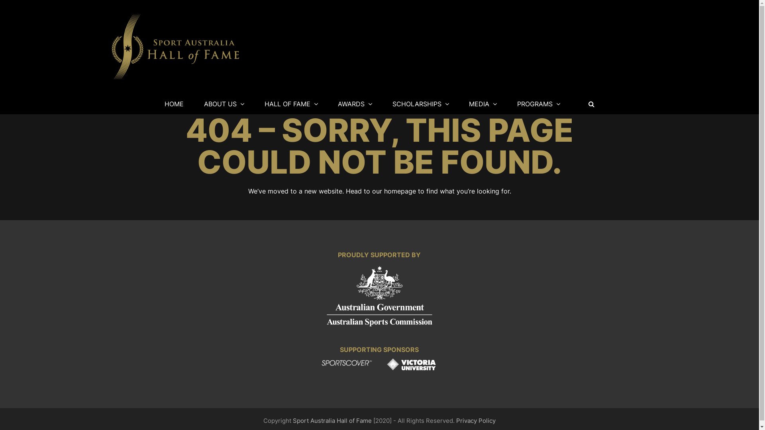  Describe the element at coordinates (332, 421) in the screenshot. I see `Sport Australia Hall of Fame` at that location.